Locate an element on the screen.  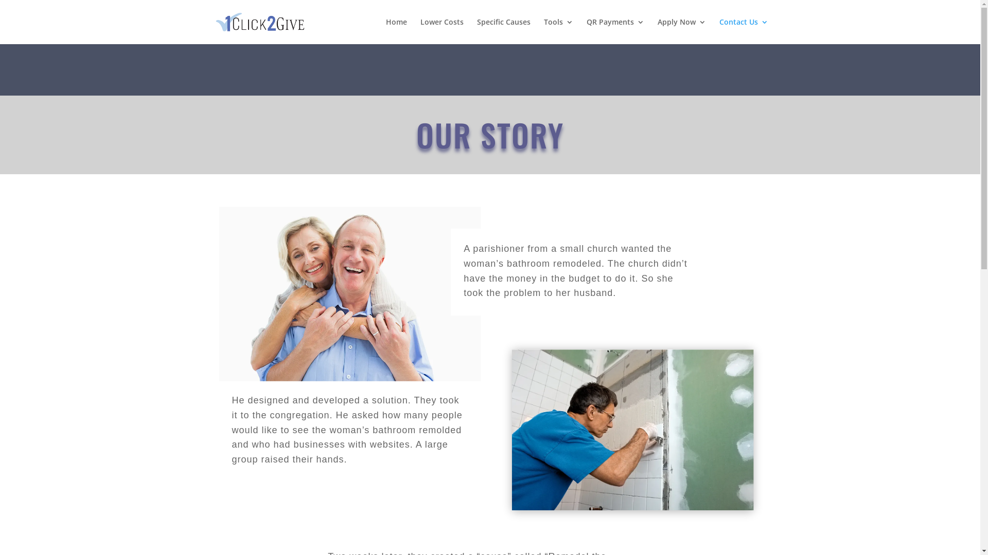
Lower Costs is located at coordinates (442, 31).